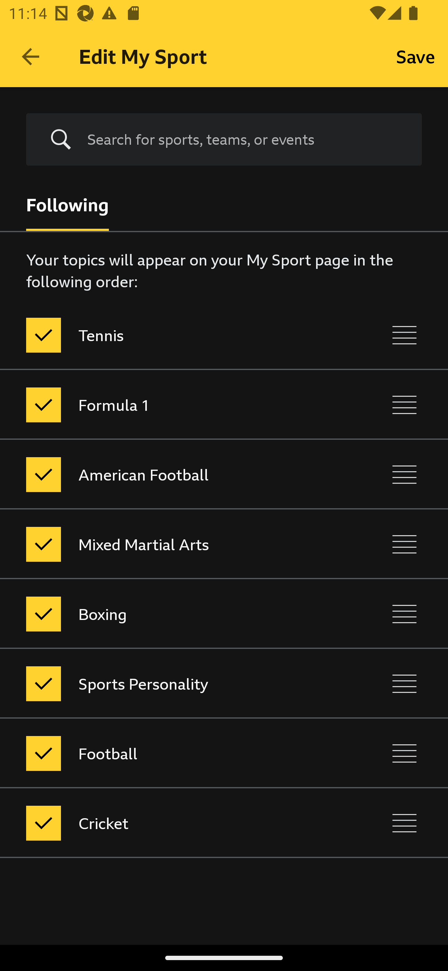 This screenshot has height=971, width=448. What do you see at coordinates (416, 56) in the screenshot?
I see `Save` at bounding box center [416, 56].